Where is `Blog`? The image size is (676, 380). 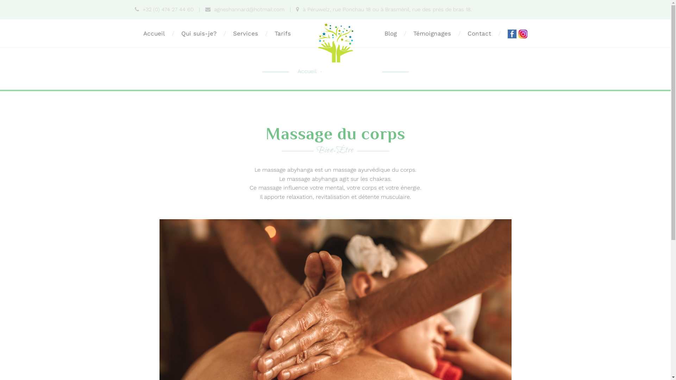 Blog is located at coordinates (391, 33).